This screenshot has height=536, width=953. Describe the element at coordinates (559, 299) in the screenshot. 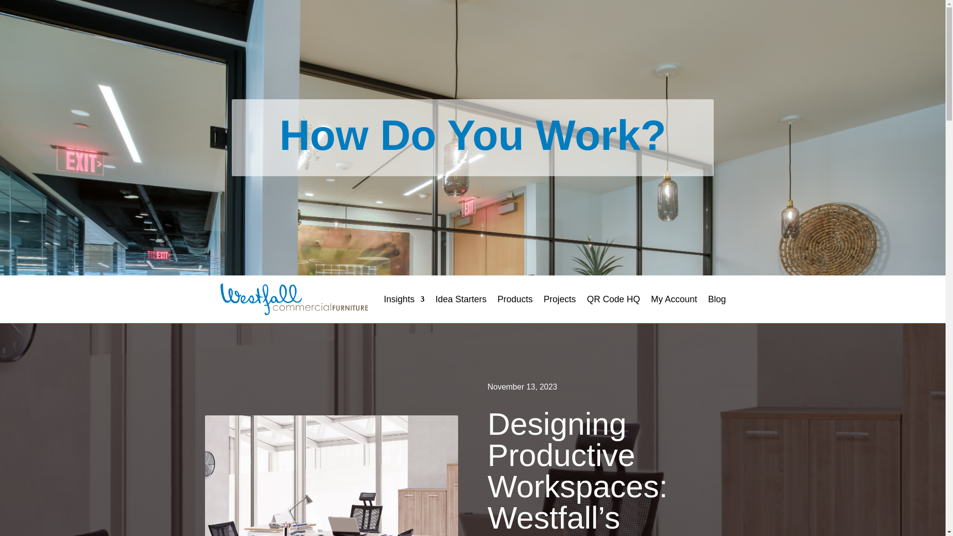

I see `Projects` at that location.